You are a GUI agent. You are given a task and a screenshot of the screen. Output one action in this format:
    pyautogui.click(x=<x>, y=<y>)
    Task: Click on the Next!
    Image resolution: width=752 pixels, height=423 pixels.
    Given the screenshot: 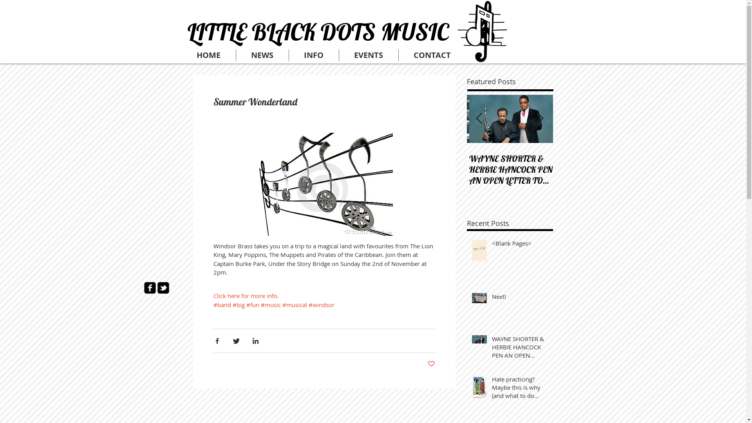 What is the action you would take?
    pyautogui.click(x=520, y=298)
    